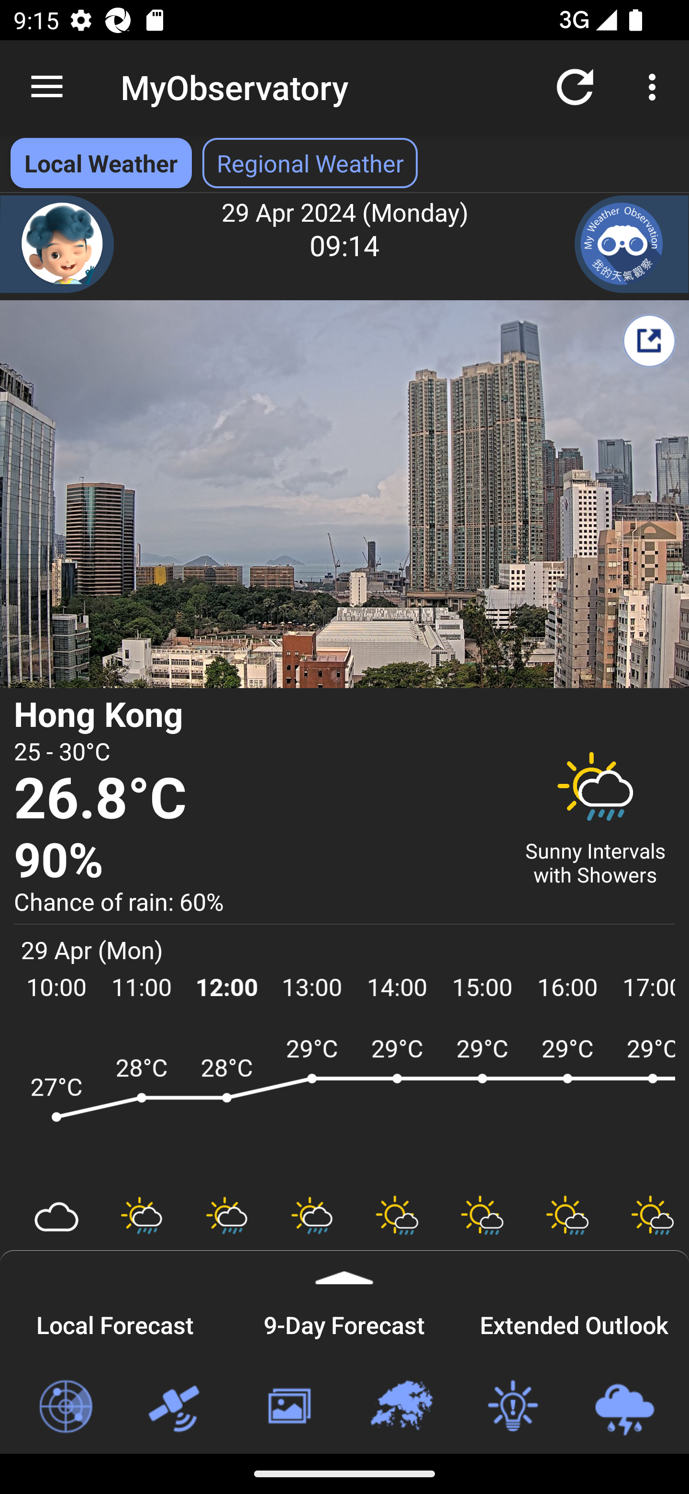 Image resolution: width=689 pixels, height=1494 pixels. What do you see at coordinates (257, 800) in the screenshot?
I see `26.8°C Temperature
26.8 degree Celsius` at bounding box center [257, 800].